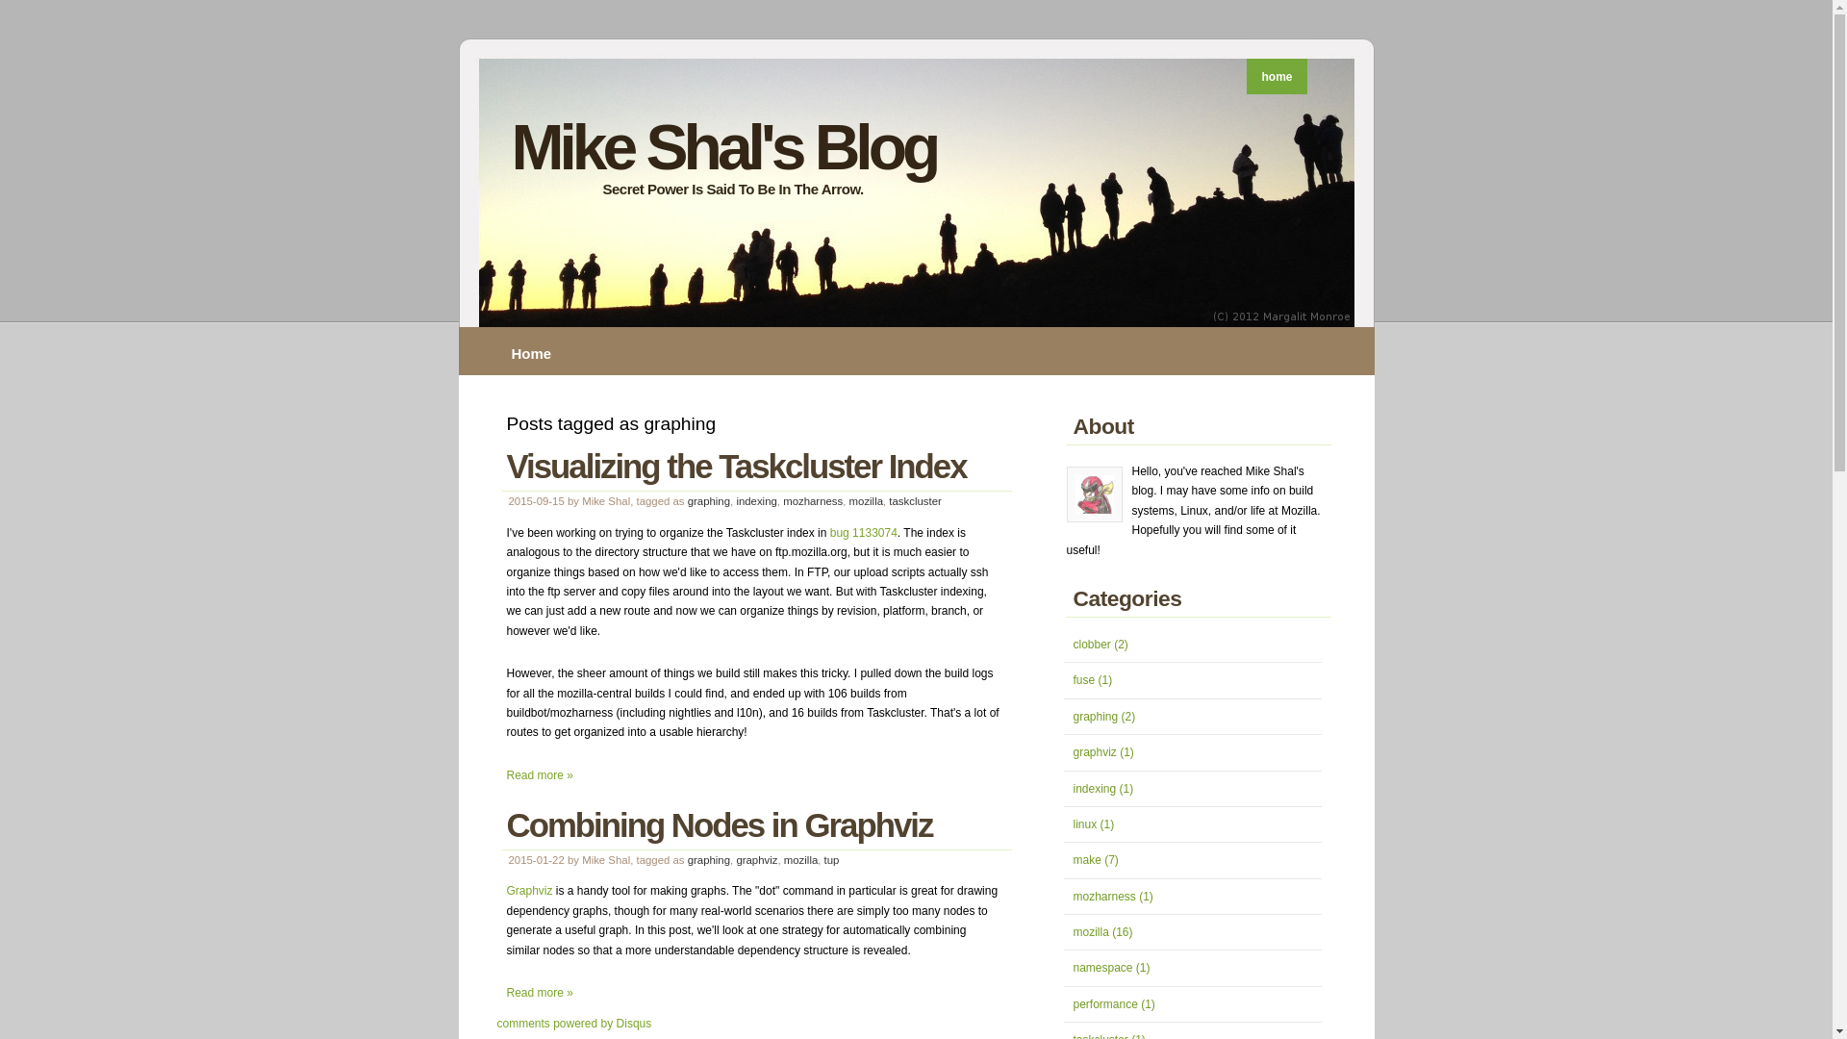 This screenshot has width=1847, height=1039. I want to click on graphviz, so click(756, 859).